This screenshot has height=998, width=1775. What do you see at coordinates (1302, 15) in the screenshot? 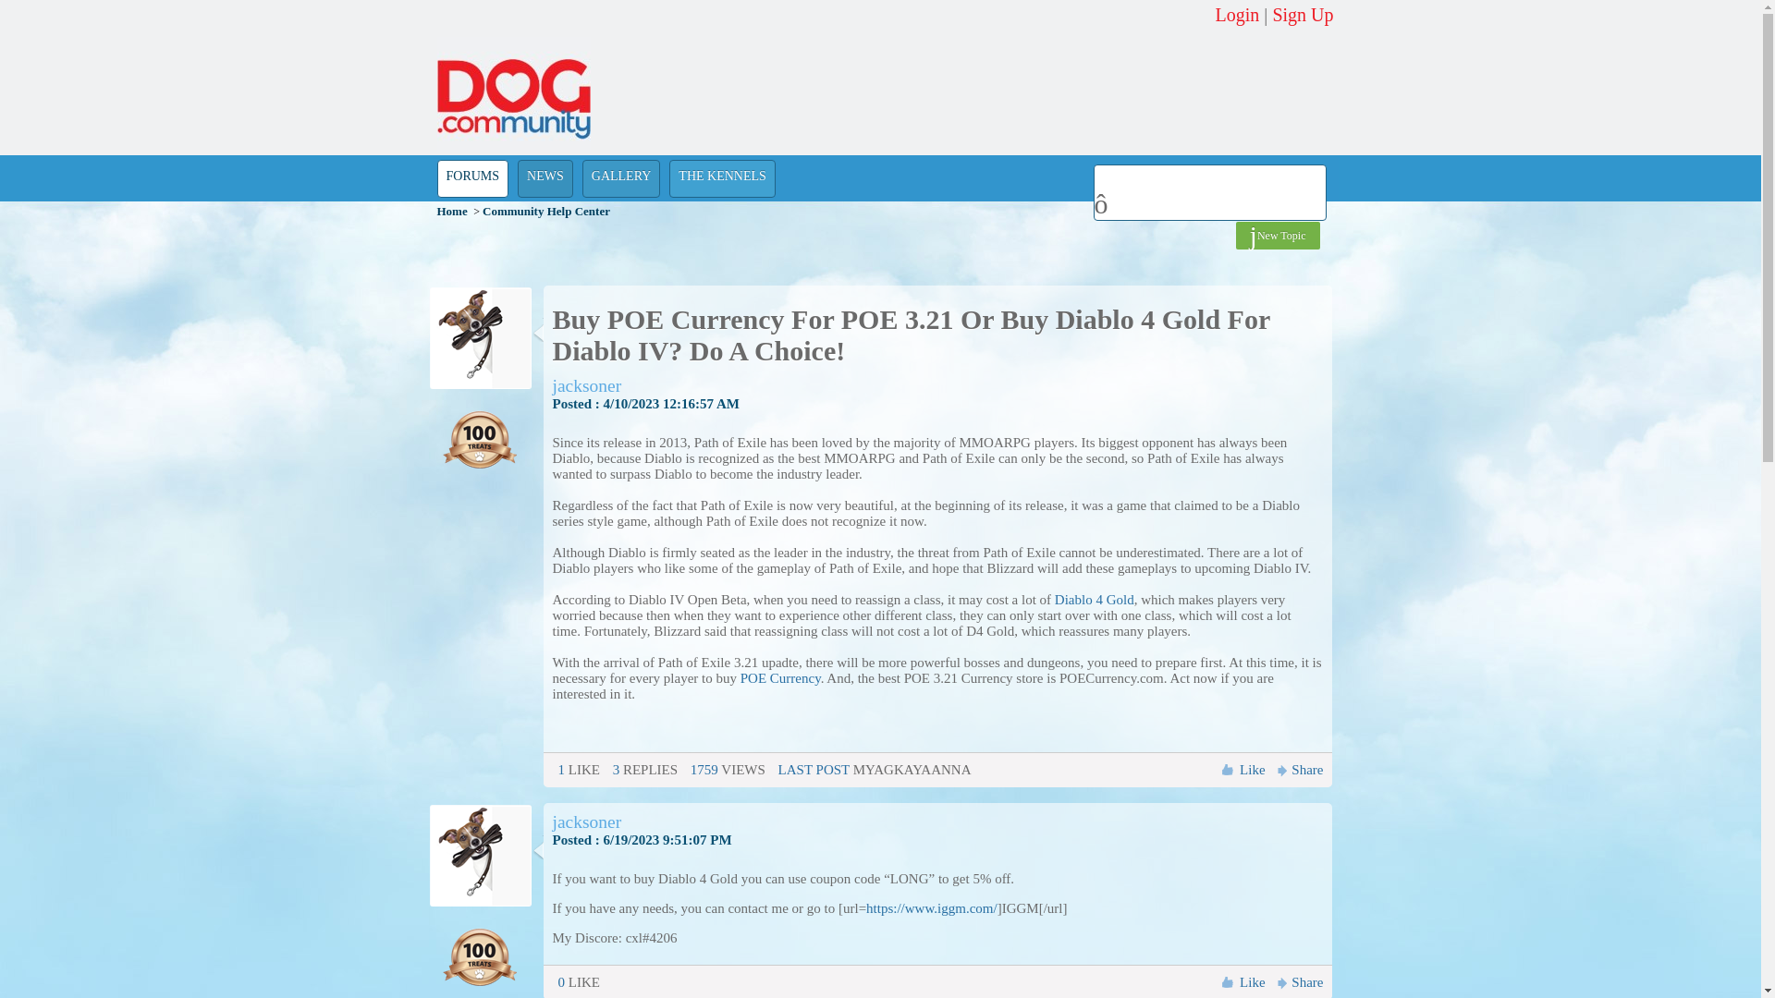
I see `Sign Up` at bounding box center [1302, 15].